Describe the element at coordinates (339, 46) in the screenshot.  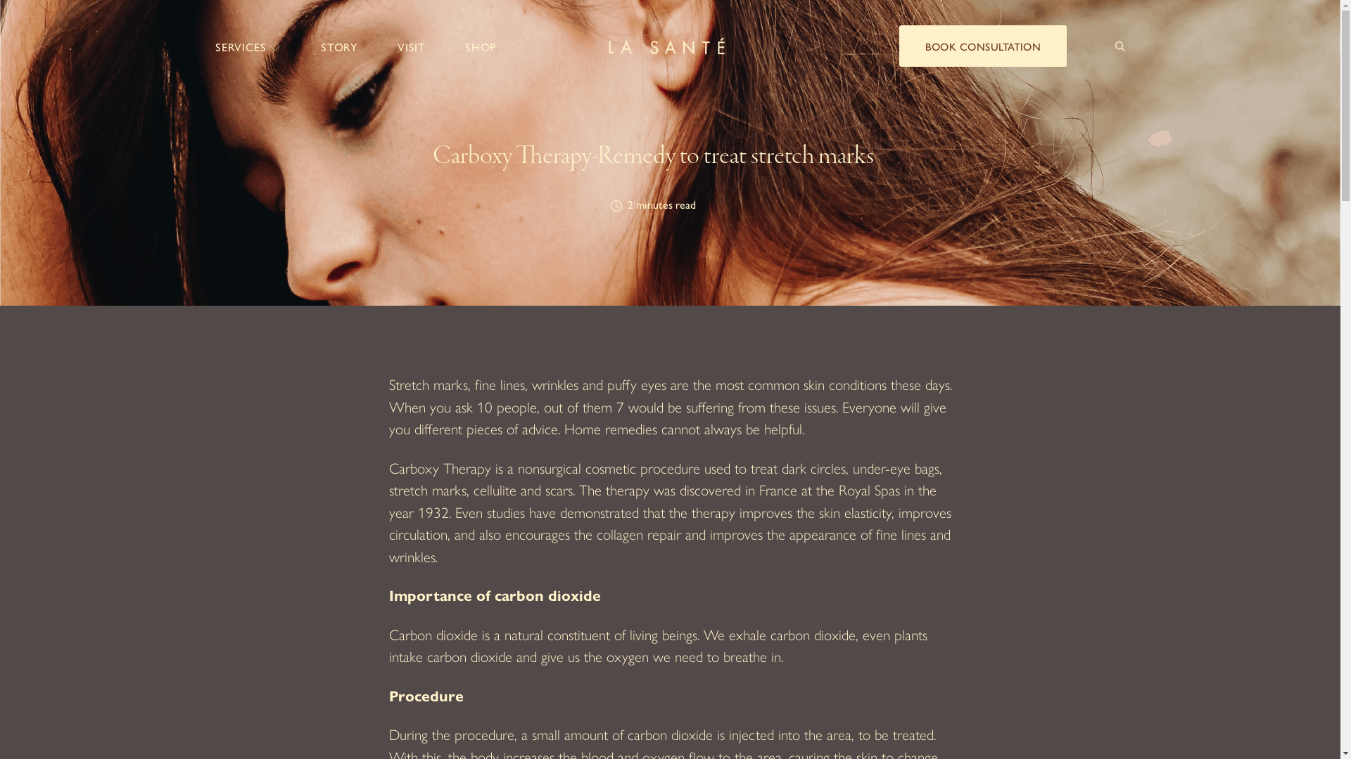
I see `STORY` at that location.